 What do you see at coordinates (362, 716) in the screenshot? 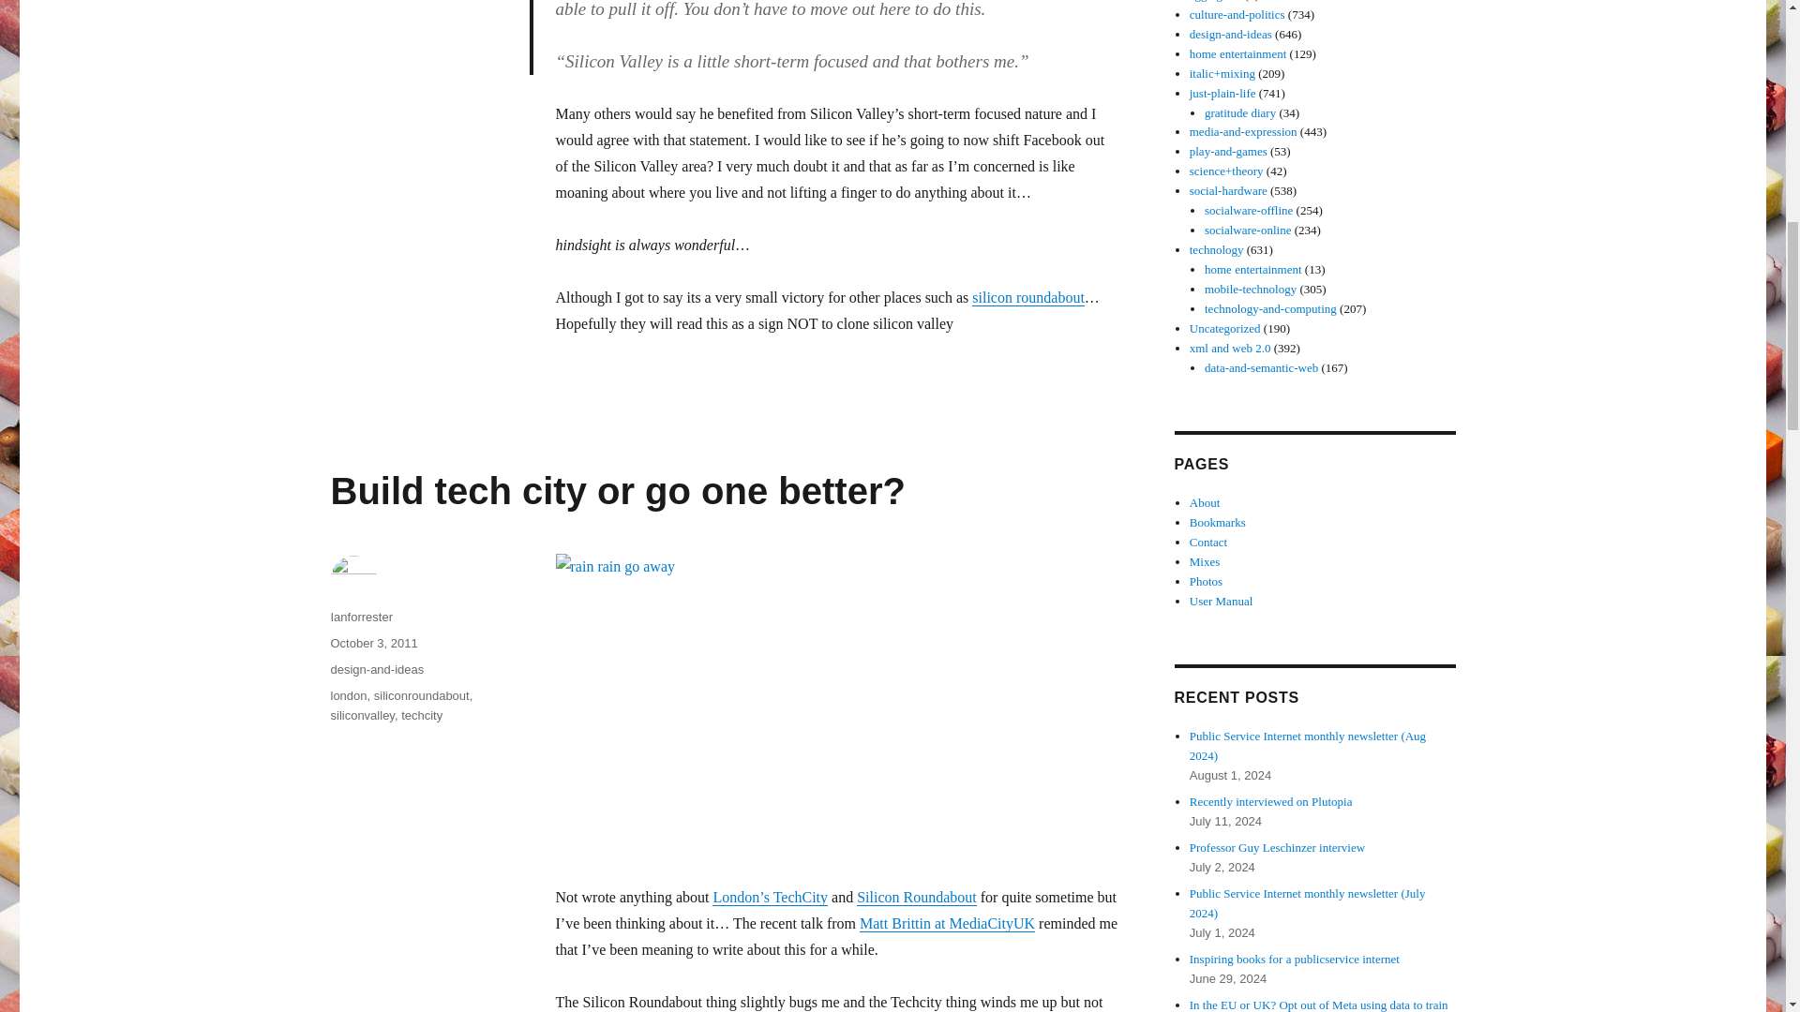
I see `siliconvalley` at bounding box center [362, 716].